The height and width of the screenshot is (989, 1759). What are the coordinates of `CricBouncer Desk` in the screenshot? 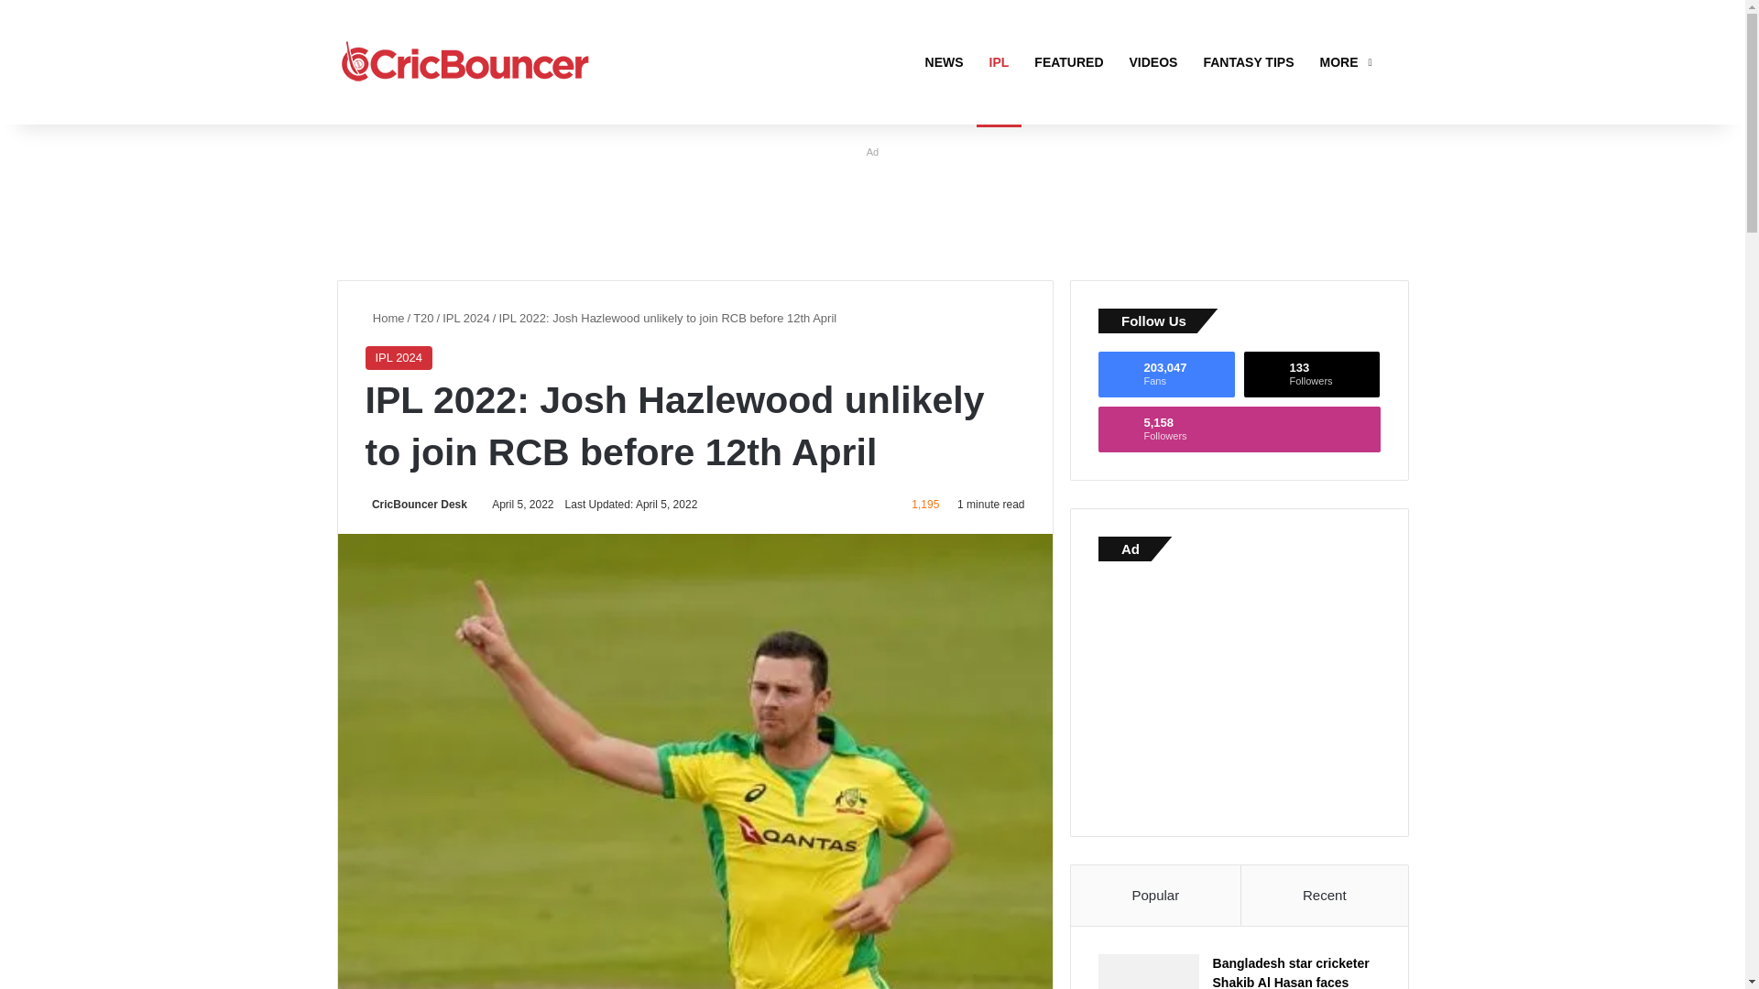 It's located at (384, 319).